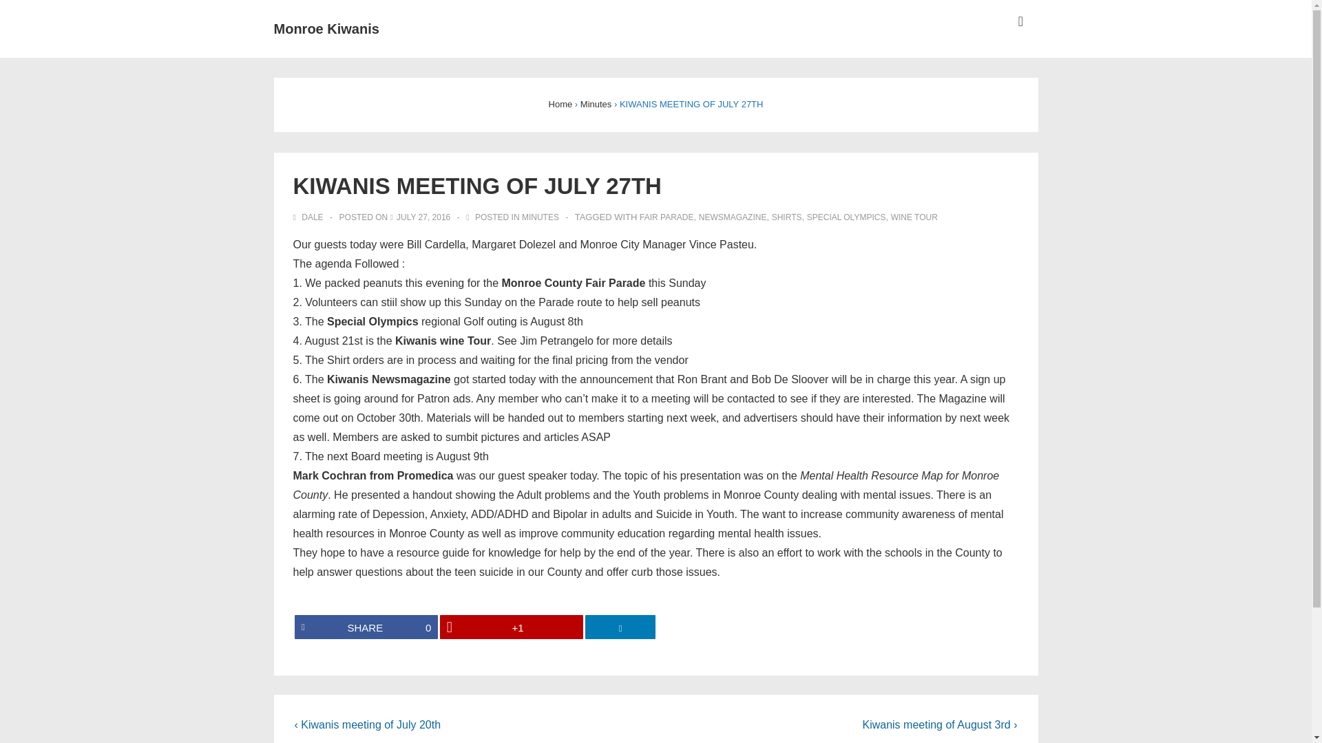 This screenshot has height=743, width=1322. What do you see at coordinates (326, 29) in the screenshot?
I see `KIWANIS MEETING OF JULY 27TH` at bounding box center [326, 29].